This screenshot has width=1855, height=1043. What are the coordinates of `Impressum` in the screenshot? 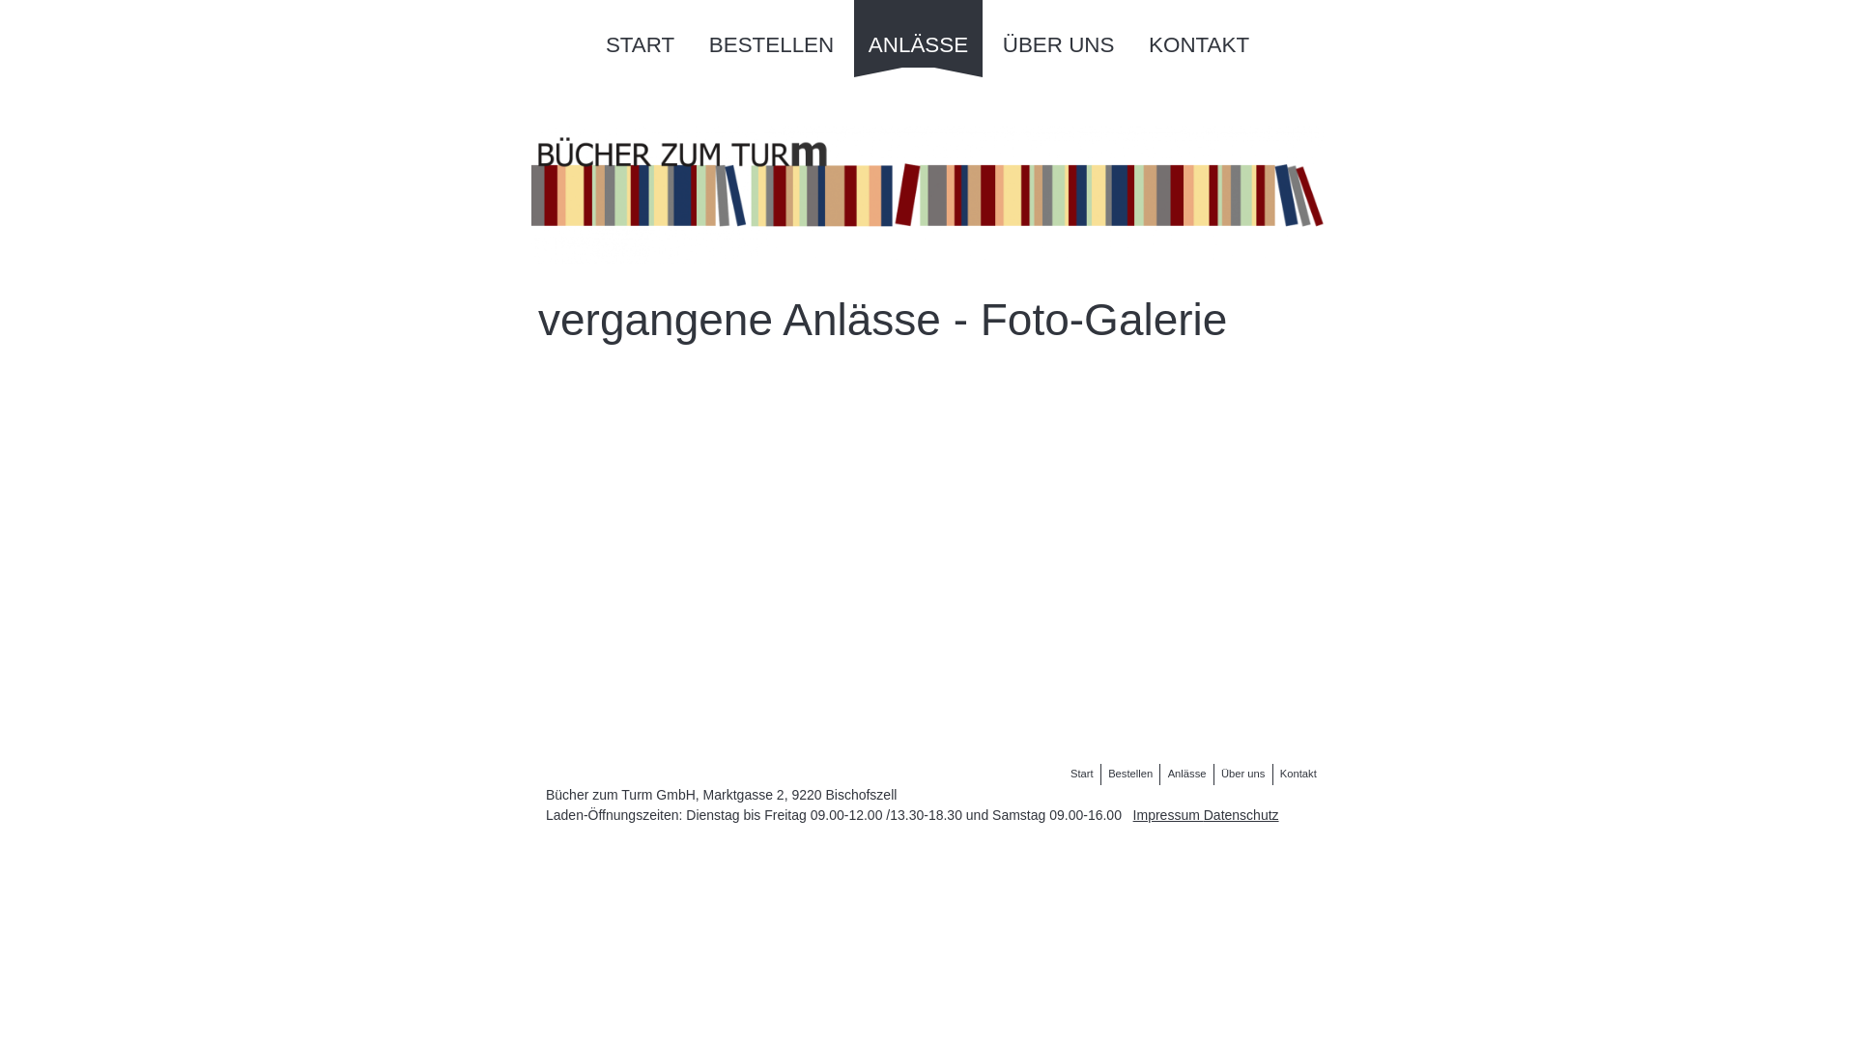 It's located at (1169, 815).